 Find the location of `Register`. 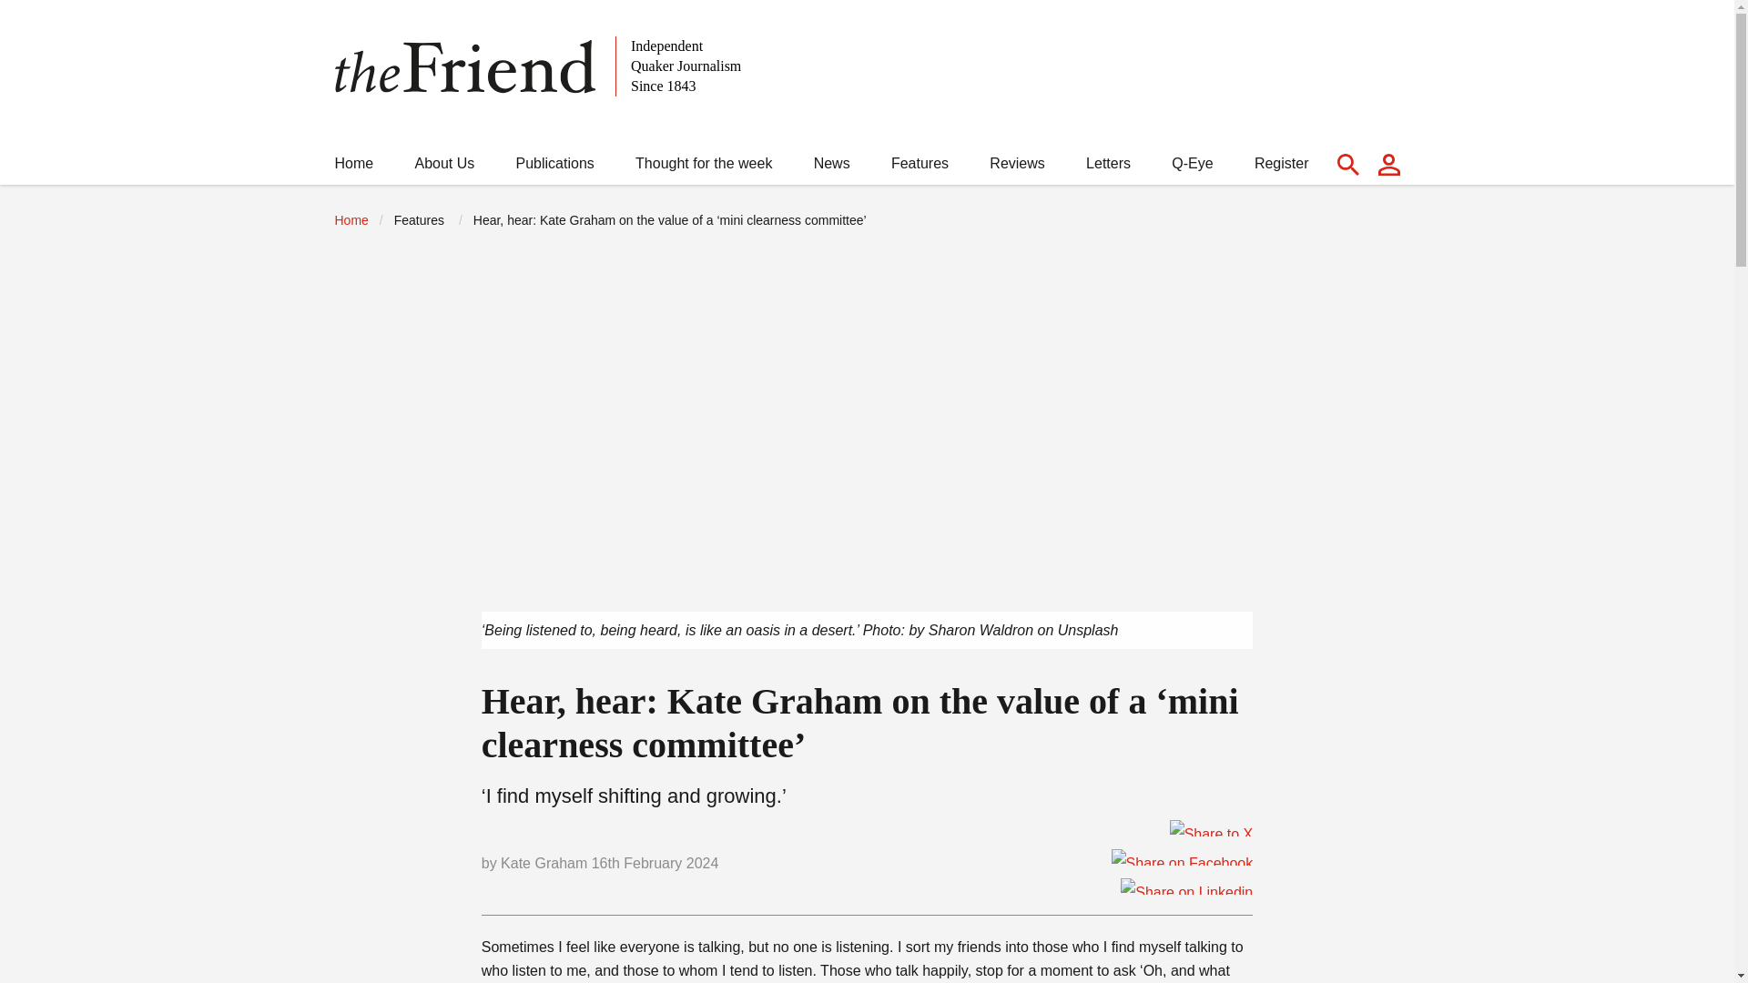

Register is located at coordinates (1282, 167).